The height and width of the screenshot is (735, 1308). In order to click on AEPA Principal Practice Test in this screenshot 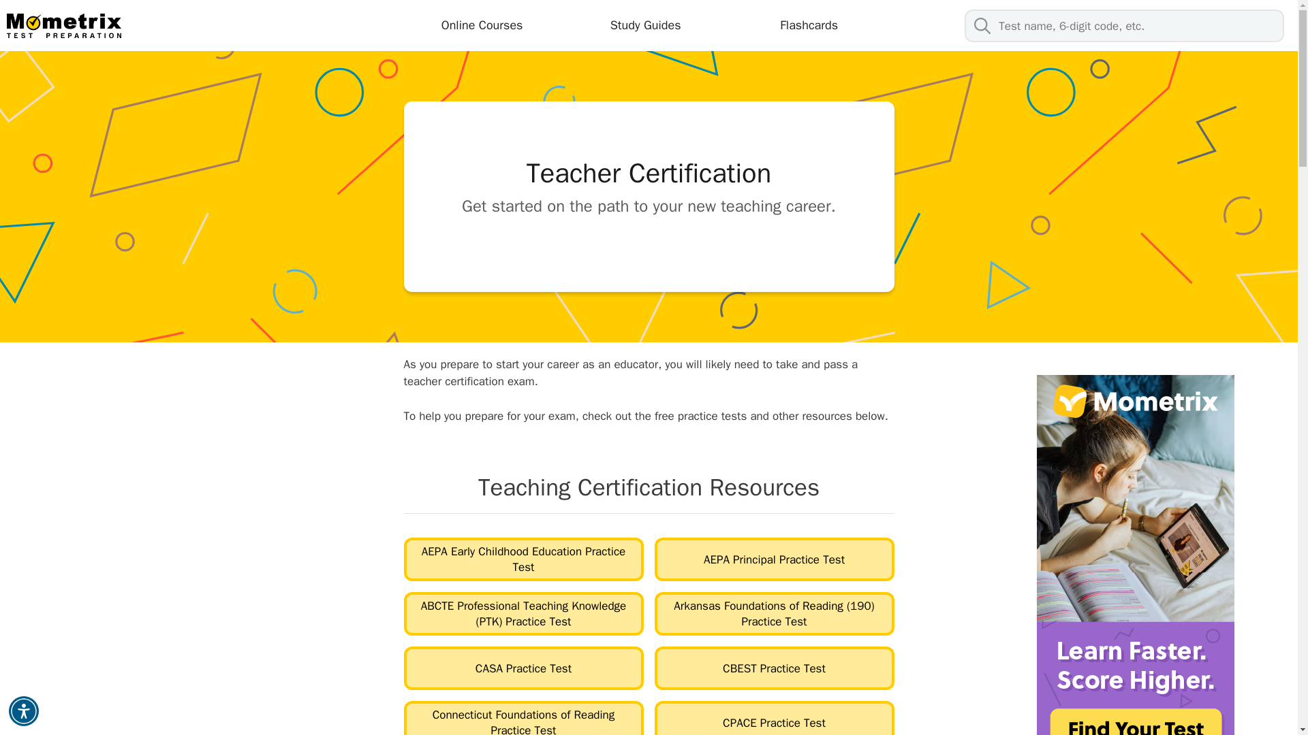, I will do `click(774, 559)`.